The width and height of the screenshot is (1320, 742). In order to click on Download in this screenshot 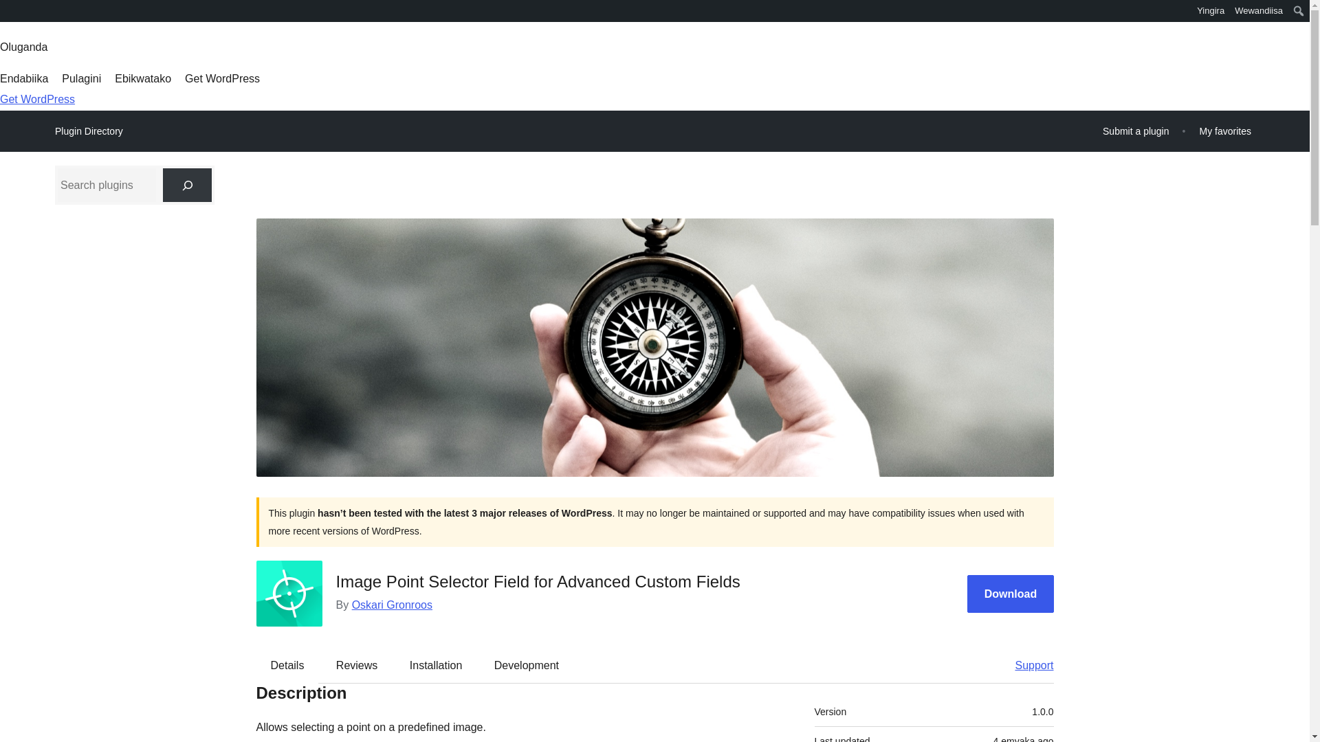, I will do `click(1011, 594)`.